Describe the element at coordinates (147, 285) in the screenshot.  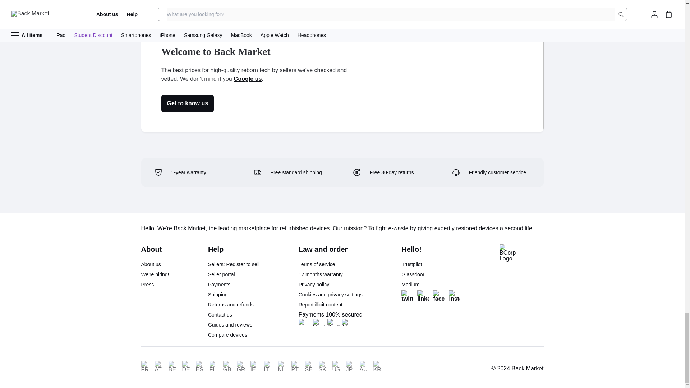
I see `Press` at that location.